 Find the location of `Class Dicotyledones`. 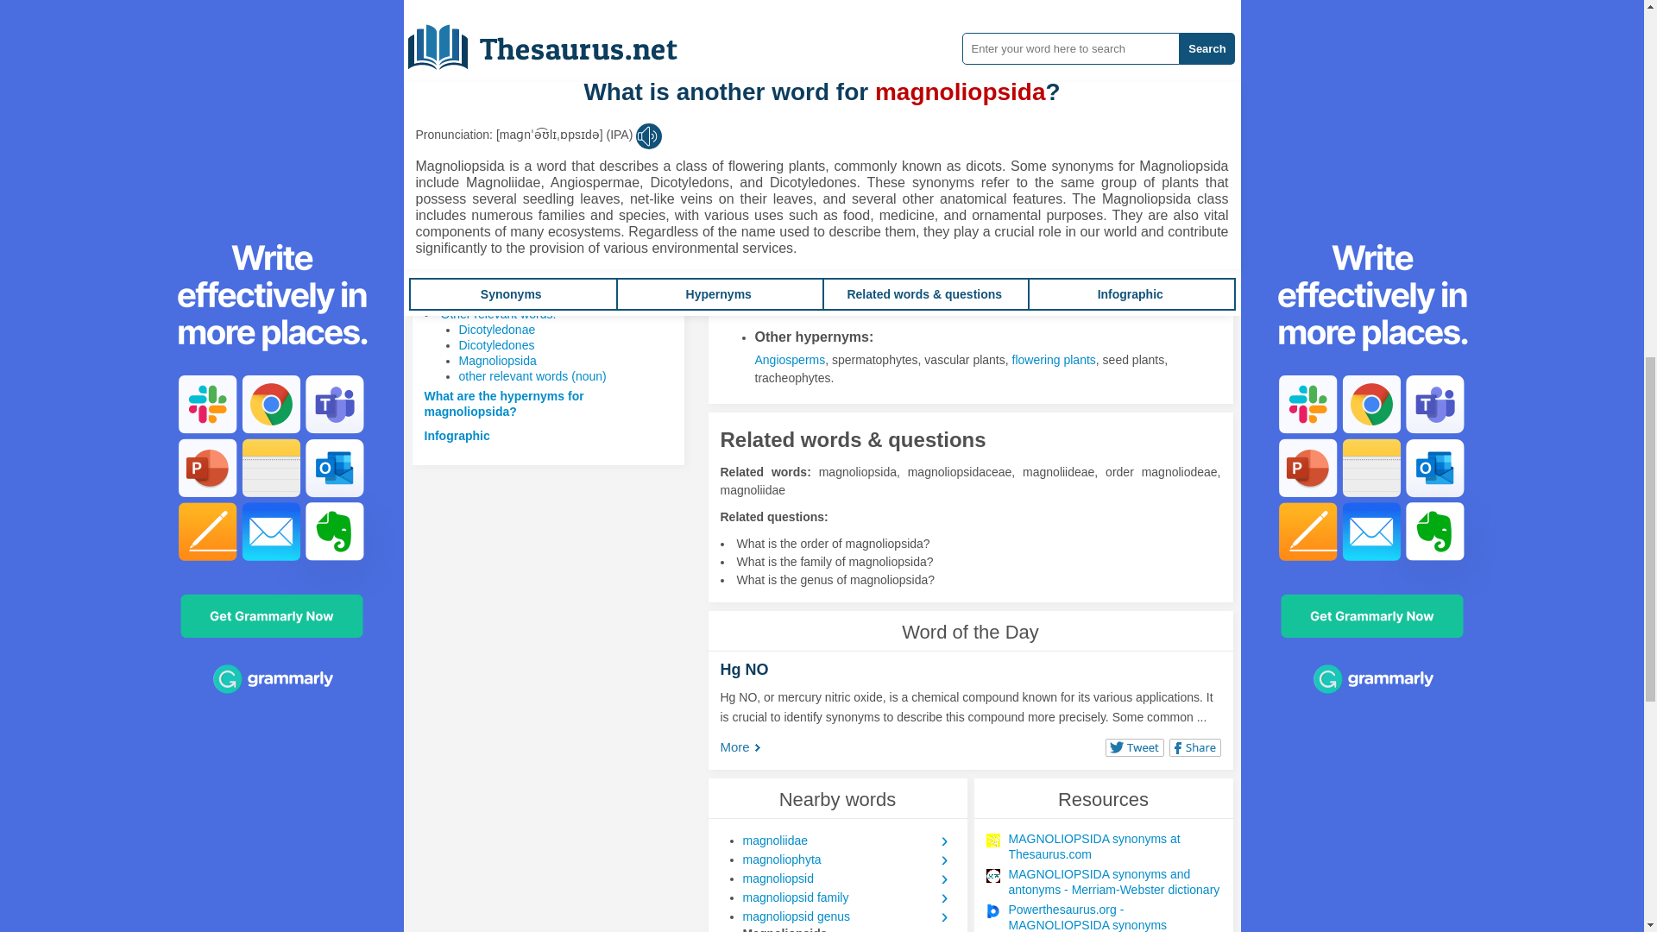

Class Dicotyledones is located at coordinates (925, 136).